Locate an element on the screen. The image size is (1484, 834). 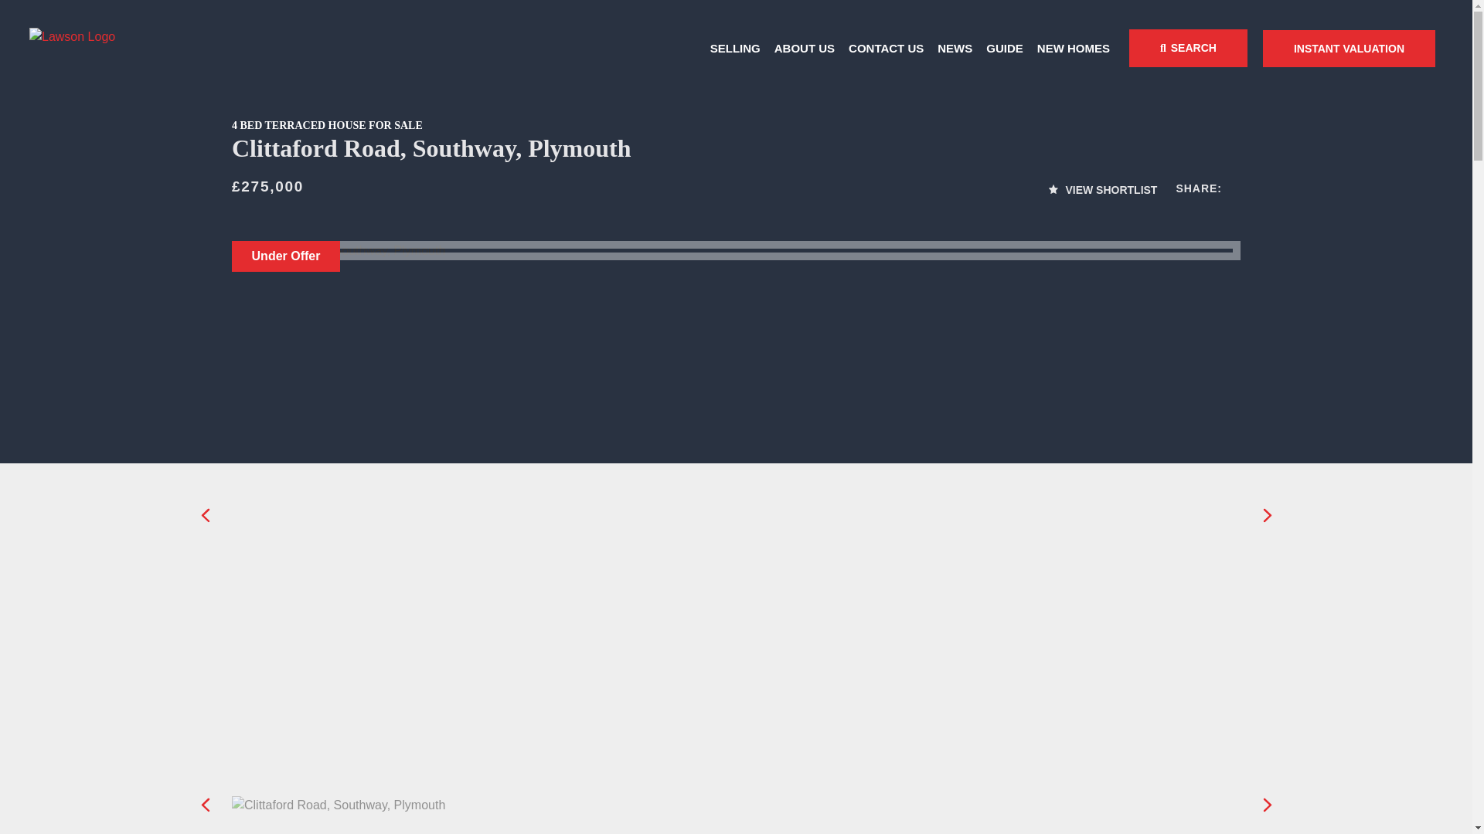
NEWS is located at coordinates (955, 48).